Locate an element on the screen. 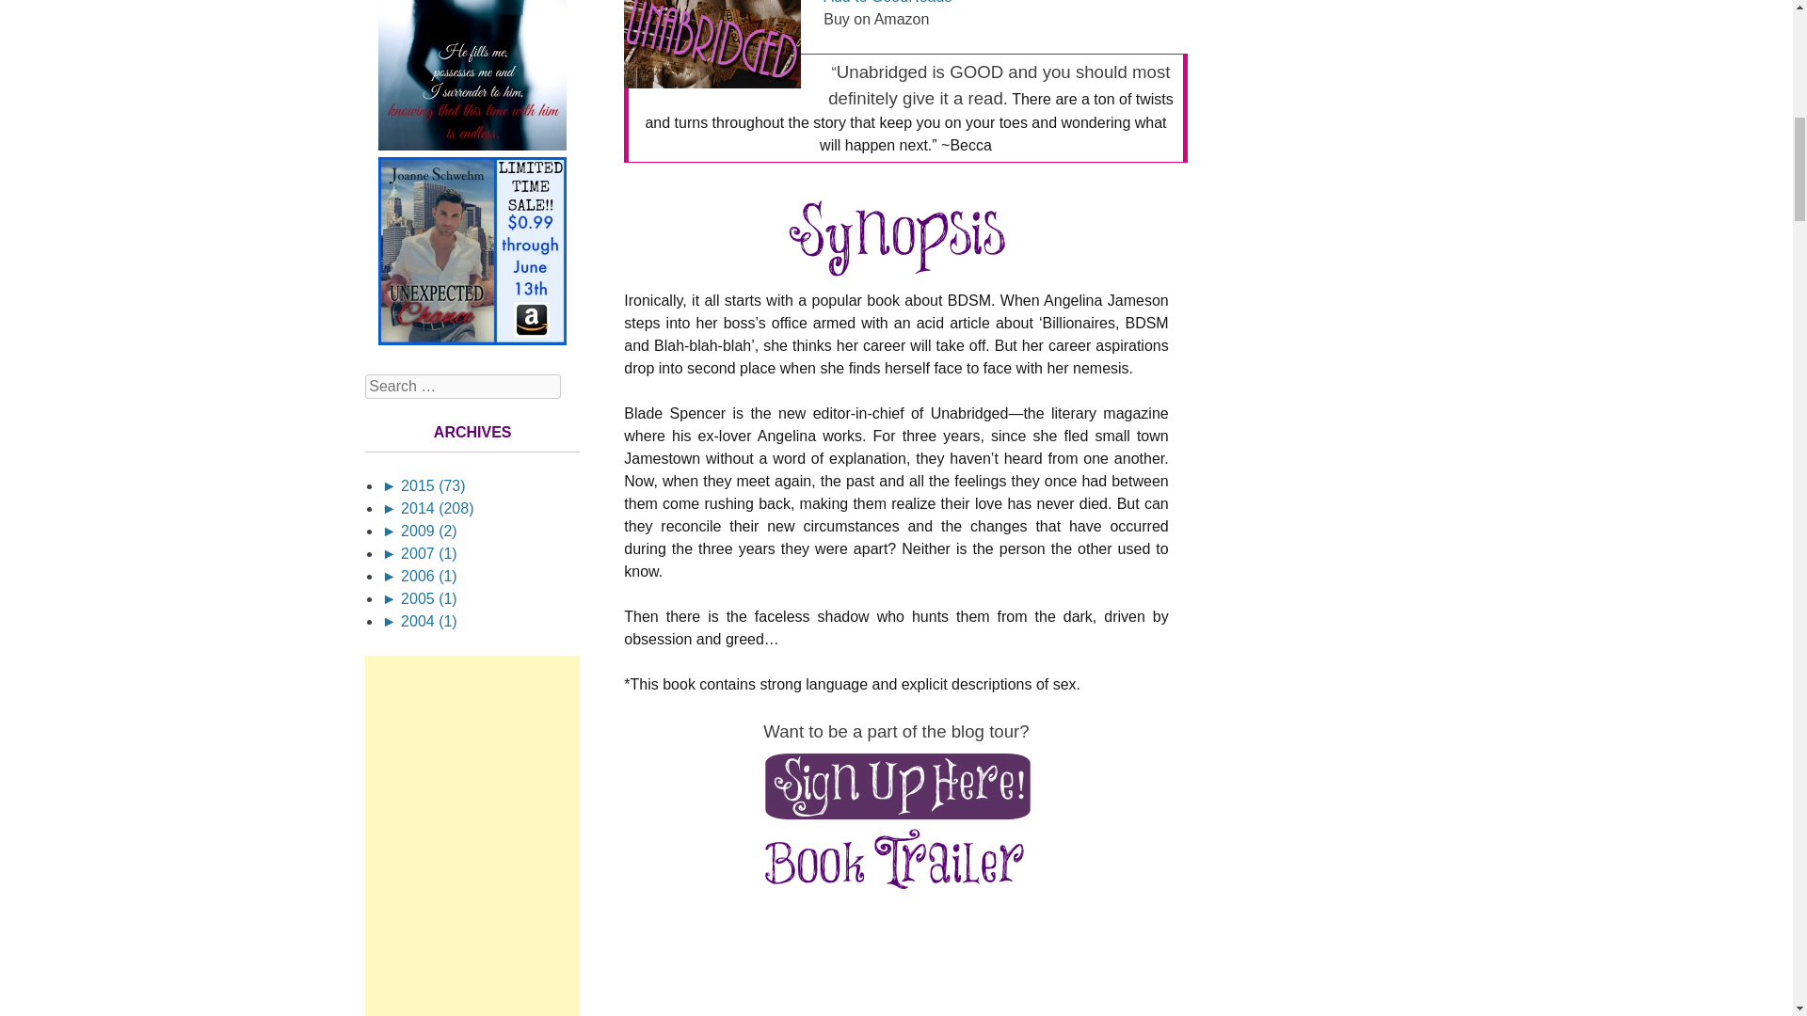 The width and height of the screenshot is (1807, 1016). UnexpectedChance is located at coordinates (472, 341).